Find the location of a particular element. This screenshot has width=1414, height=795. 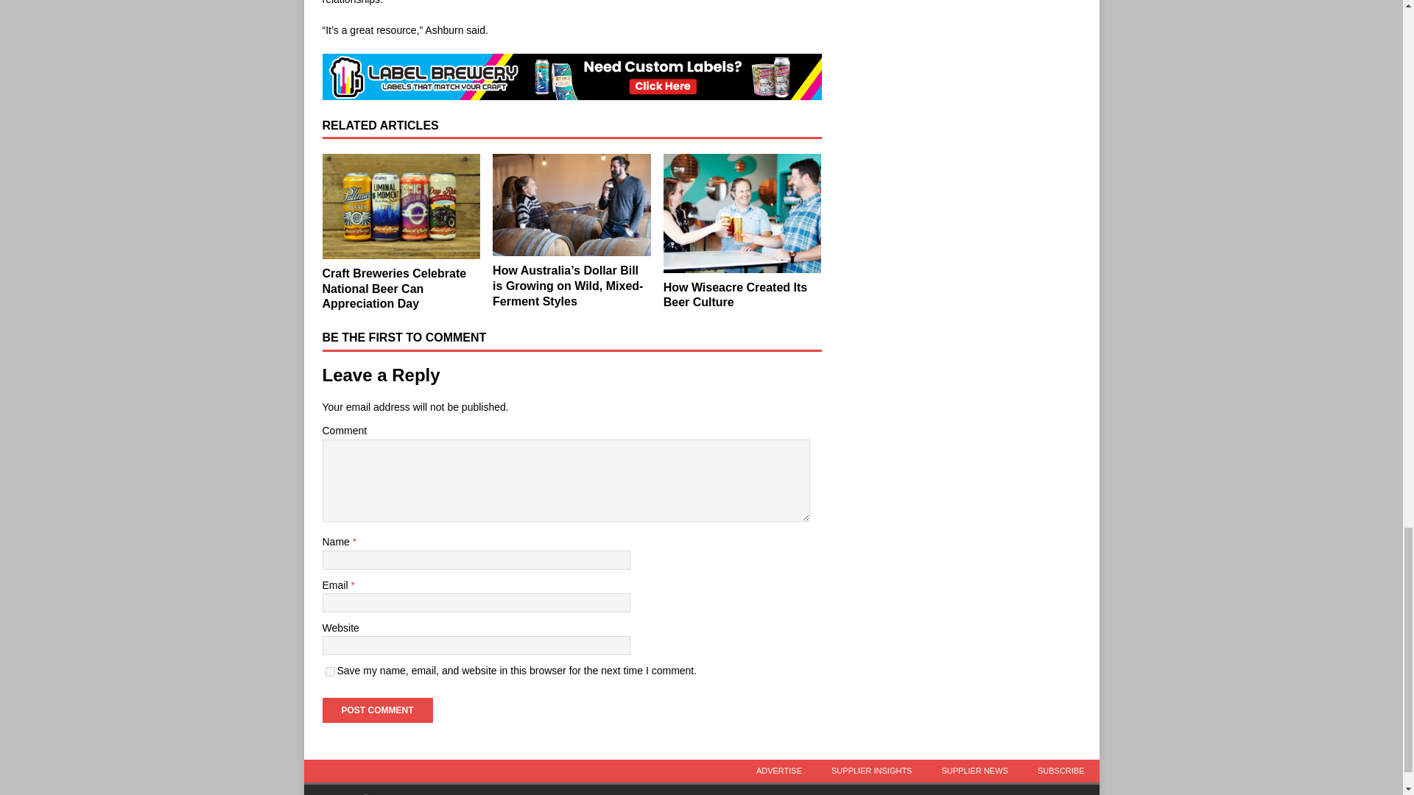

Post Comment is located at coordinates (377, 710).